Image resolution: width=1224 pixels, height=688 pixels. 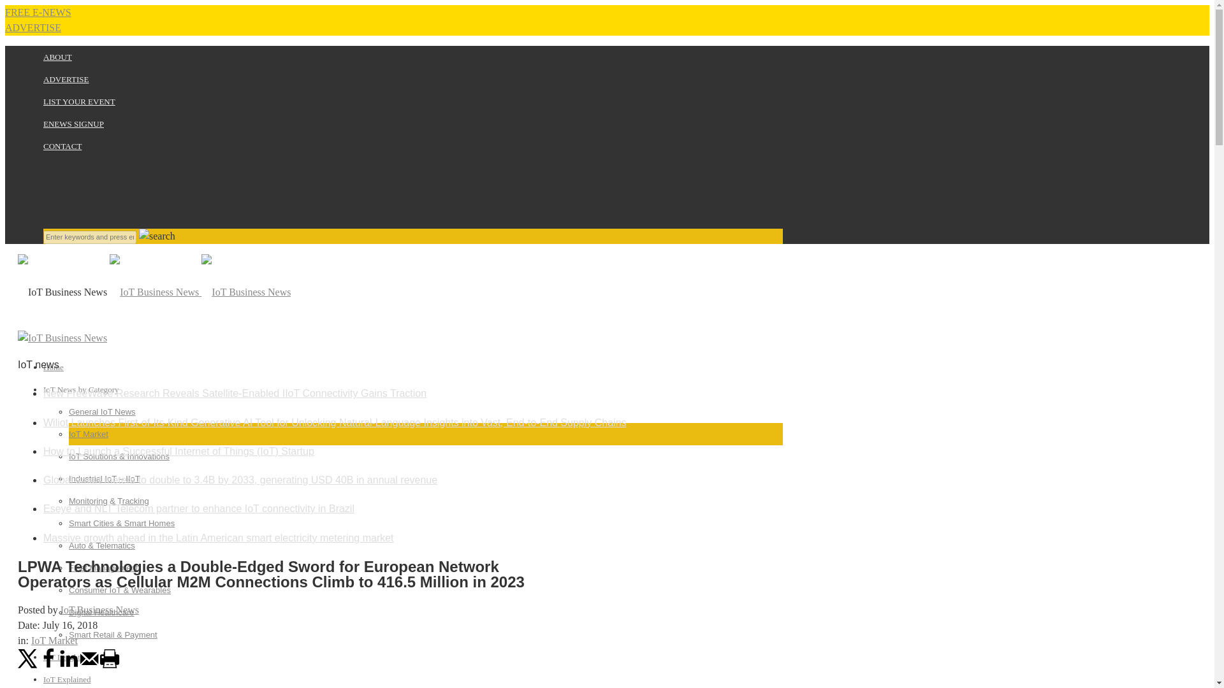 I want to click on Fleet Management, so click(x=103, y=568).